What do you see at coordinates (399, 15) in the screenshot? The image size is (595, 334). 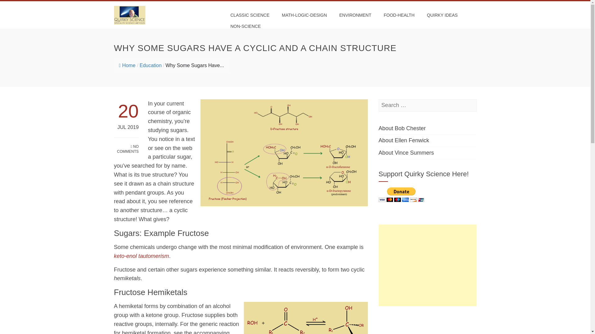 I see `FOOD-HEALTH` at bounding box center [399, 15].